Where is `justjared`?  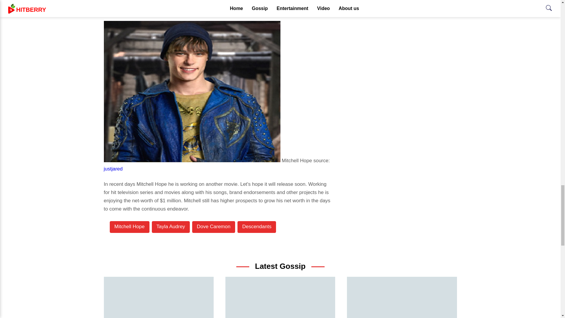 justjared is located at coordinates (113, 169).